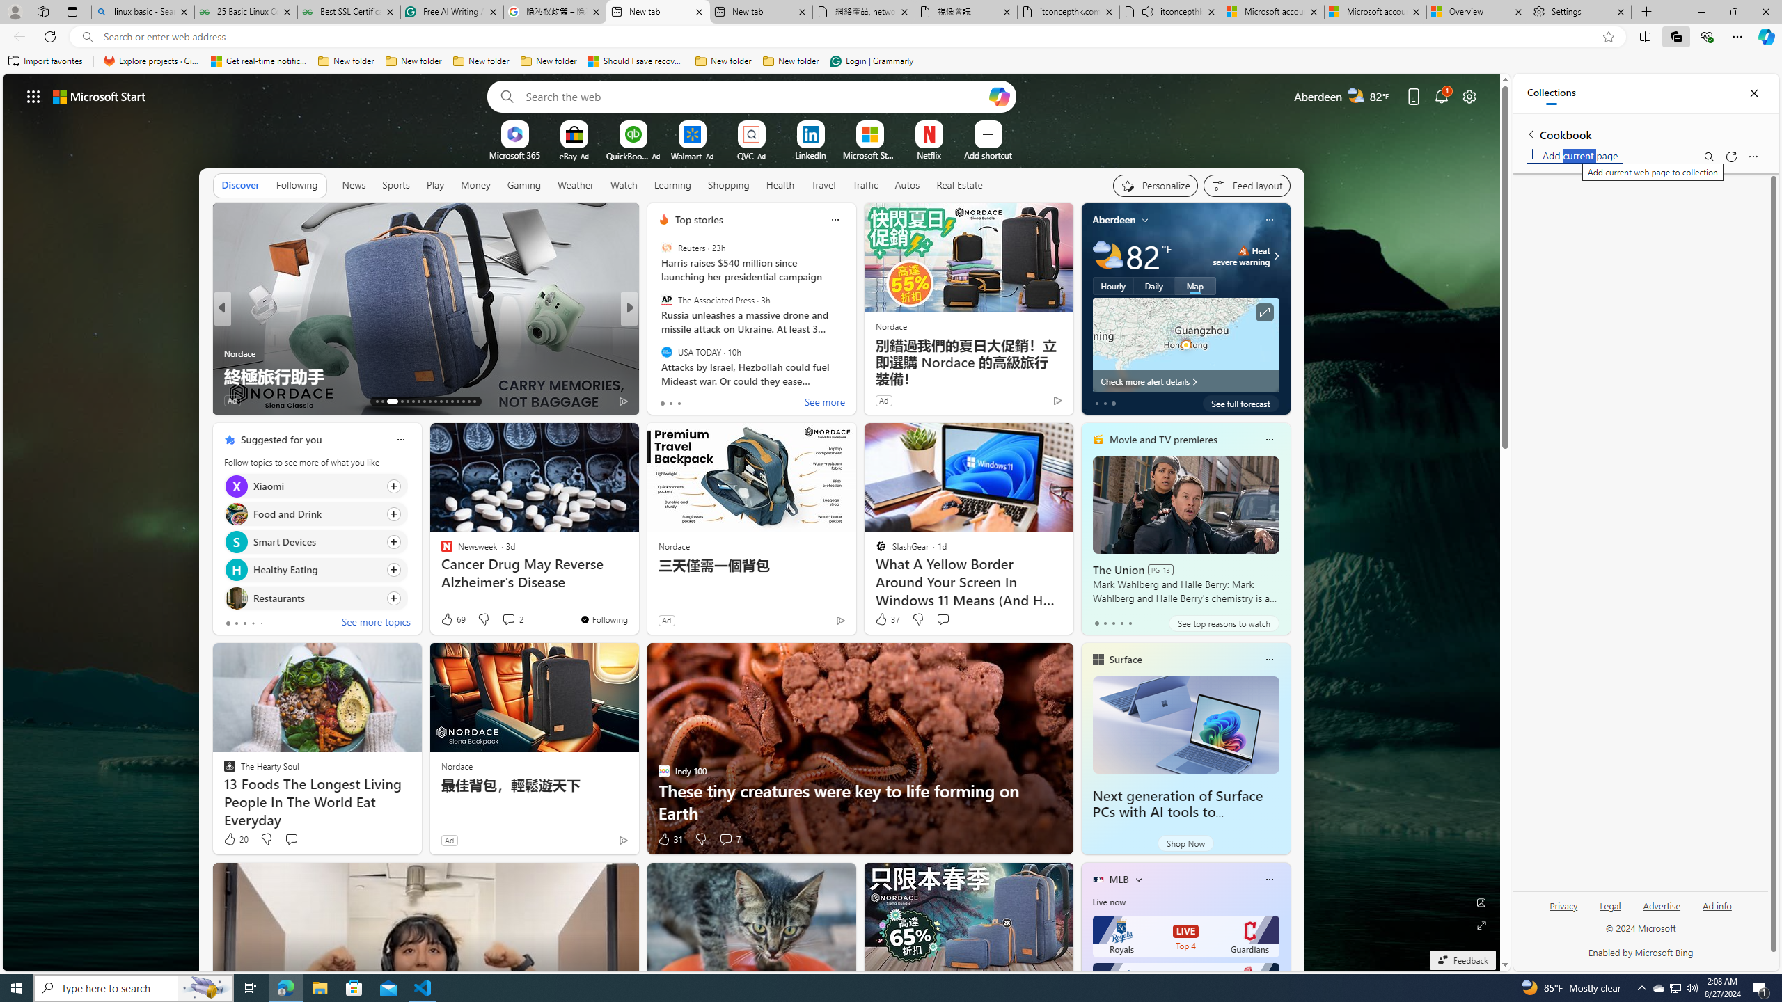 The height and width of the screenshot is (1002, 1782). Describe the element at coordinates (235, 839) in the screenshot. I see `20 Like` at that location.